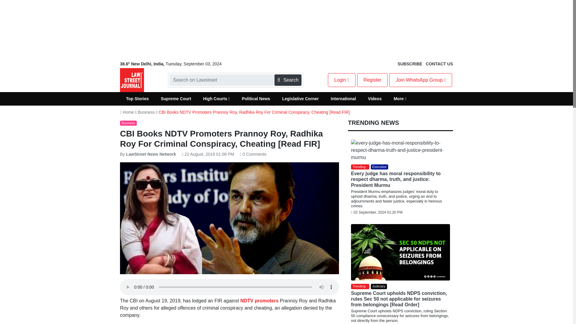 This screenshot has height=324, width=576. What do you see at coordinates (288, 80) in the screenshot?
I see `Search` at bounding box center [288, 80].